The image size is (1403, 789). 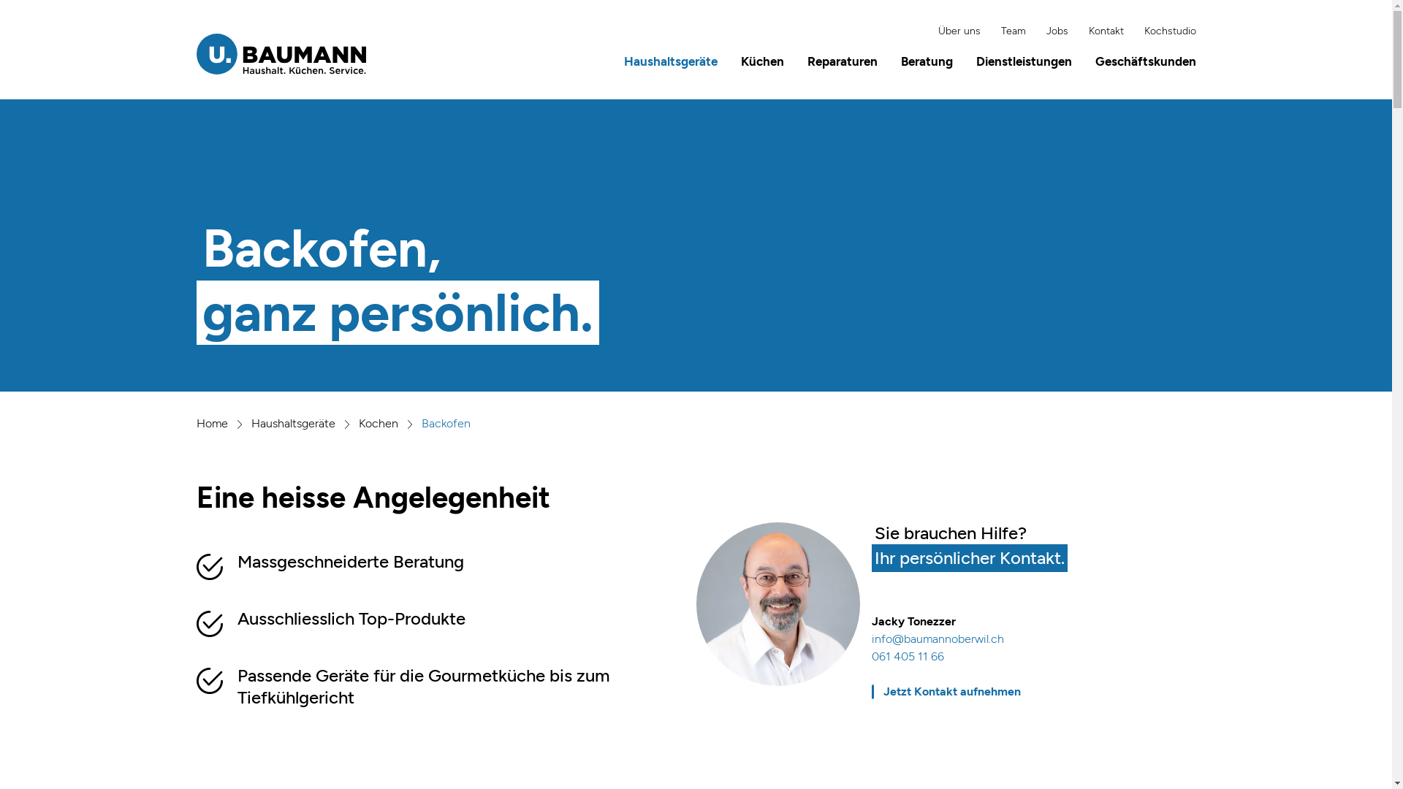 I want to click on Team, so click(x=1009, y=31).